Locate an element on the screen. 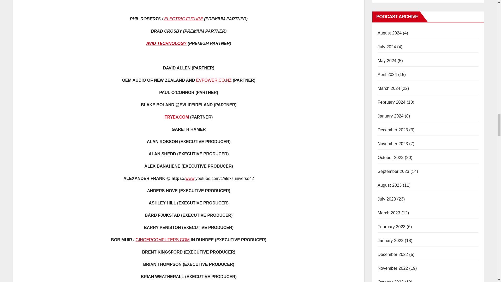  ELECTRIC FUTURE is located at coordinates (183, 19).